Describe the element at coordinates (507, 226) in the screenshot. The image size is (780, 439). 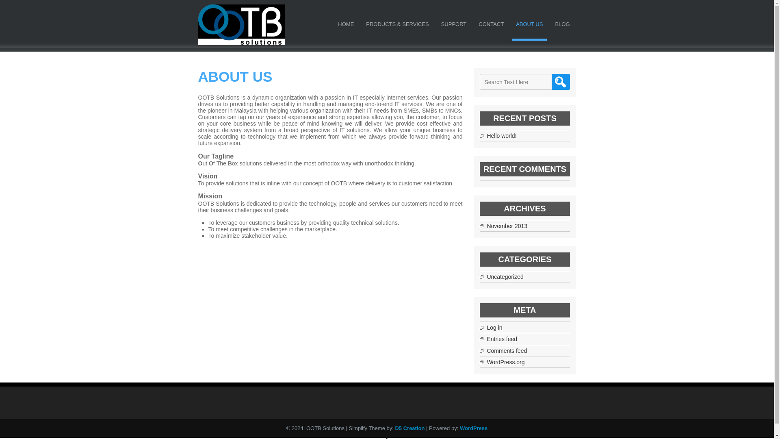
I see `November 2013` at that location.